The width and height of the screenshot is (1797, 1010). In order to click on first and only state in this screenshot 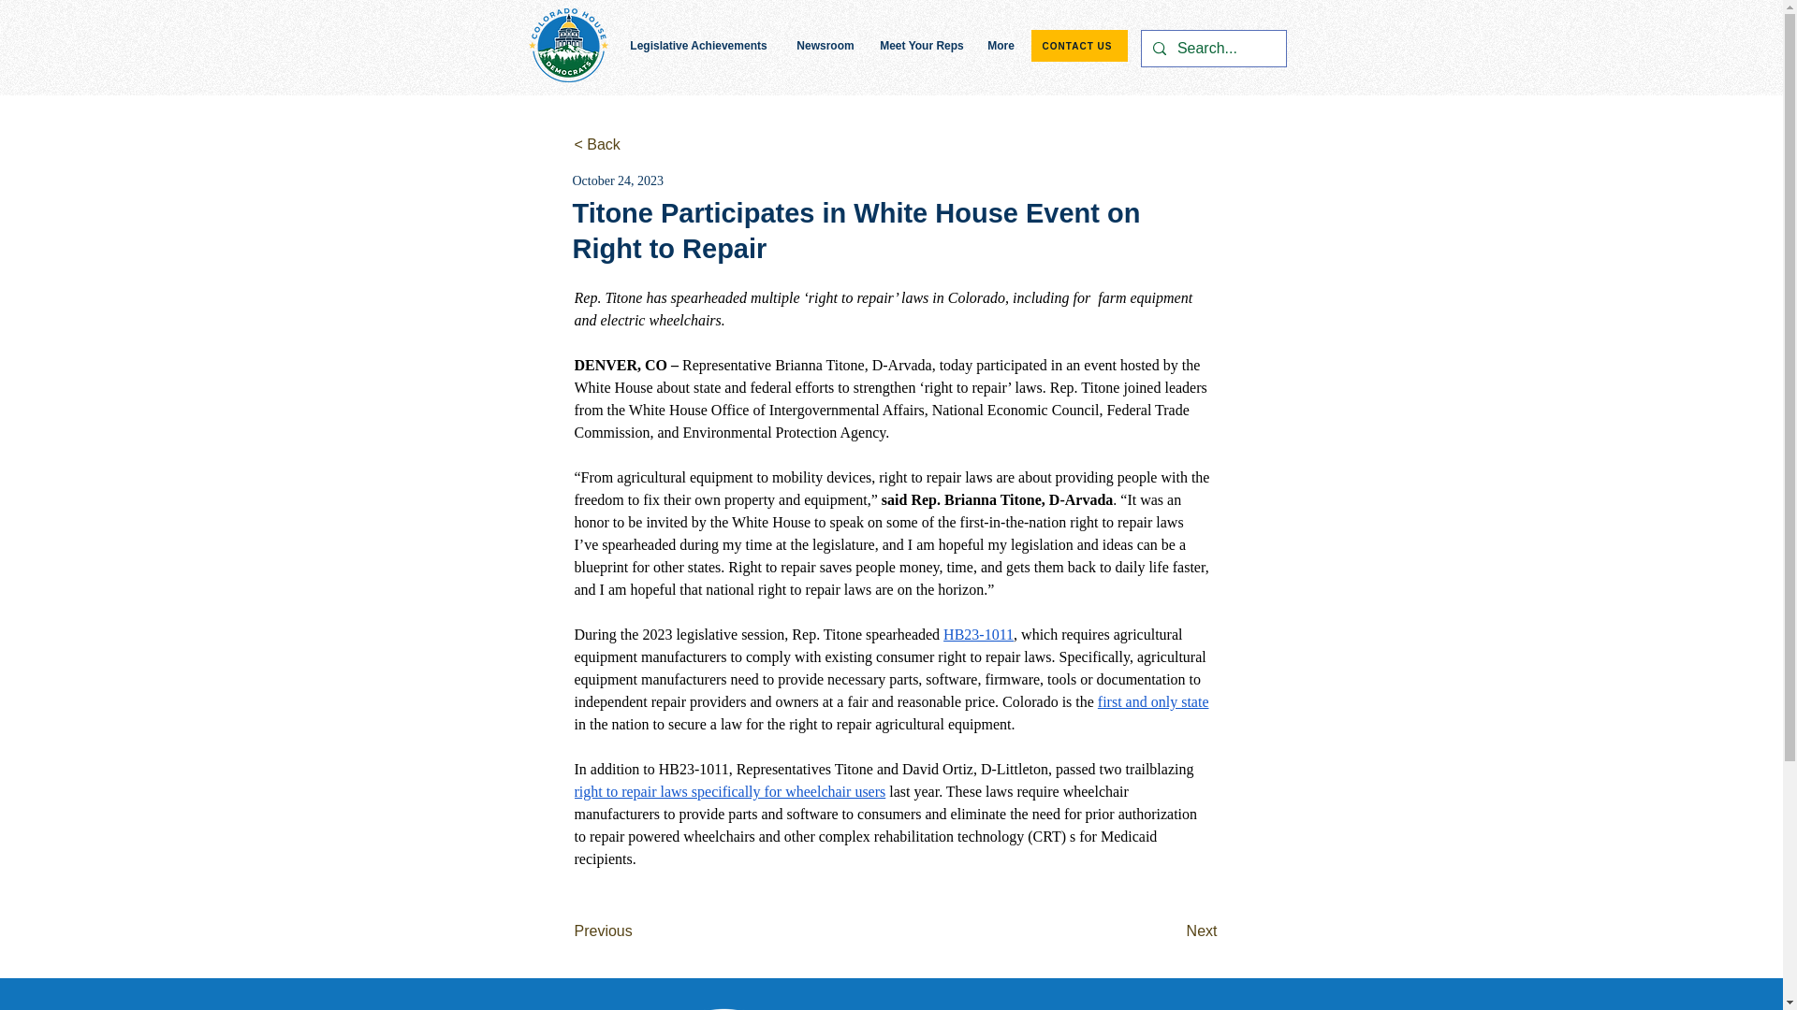, I will do `click(1153, 701)`.